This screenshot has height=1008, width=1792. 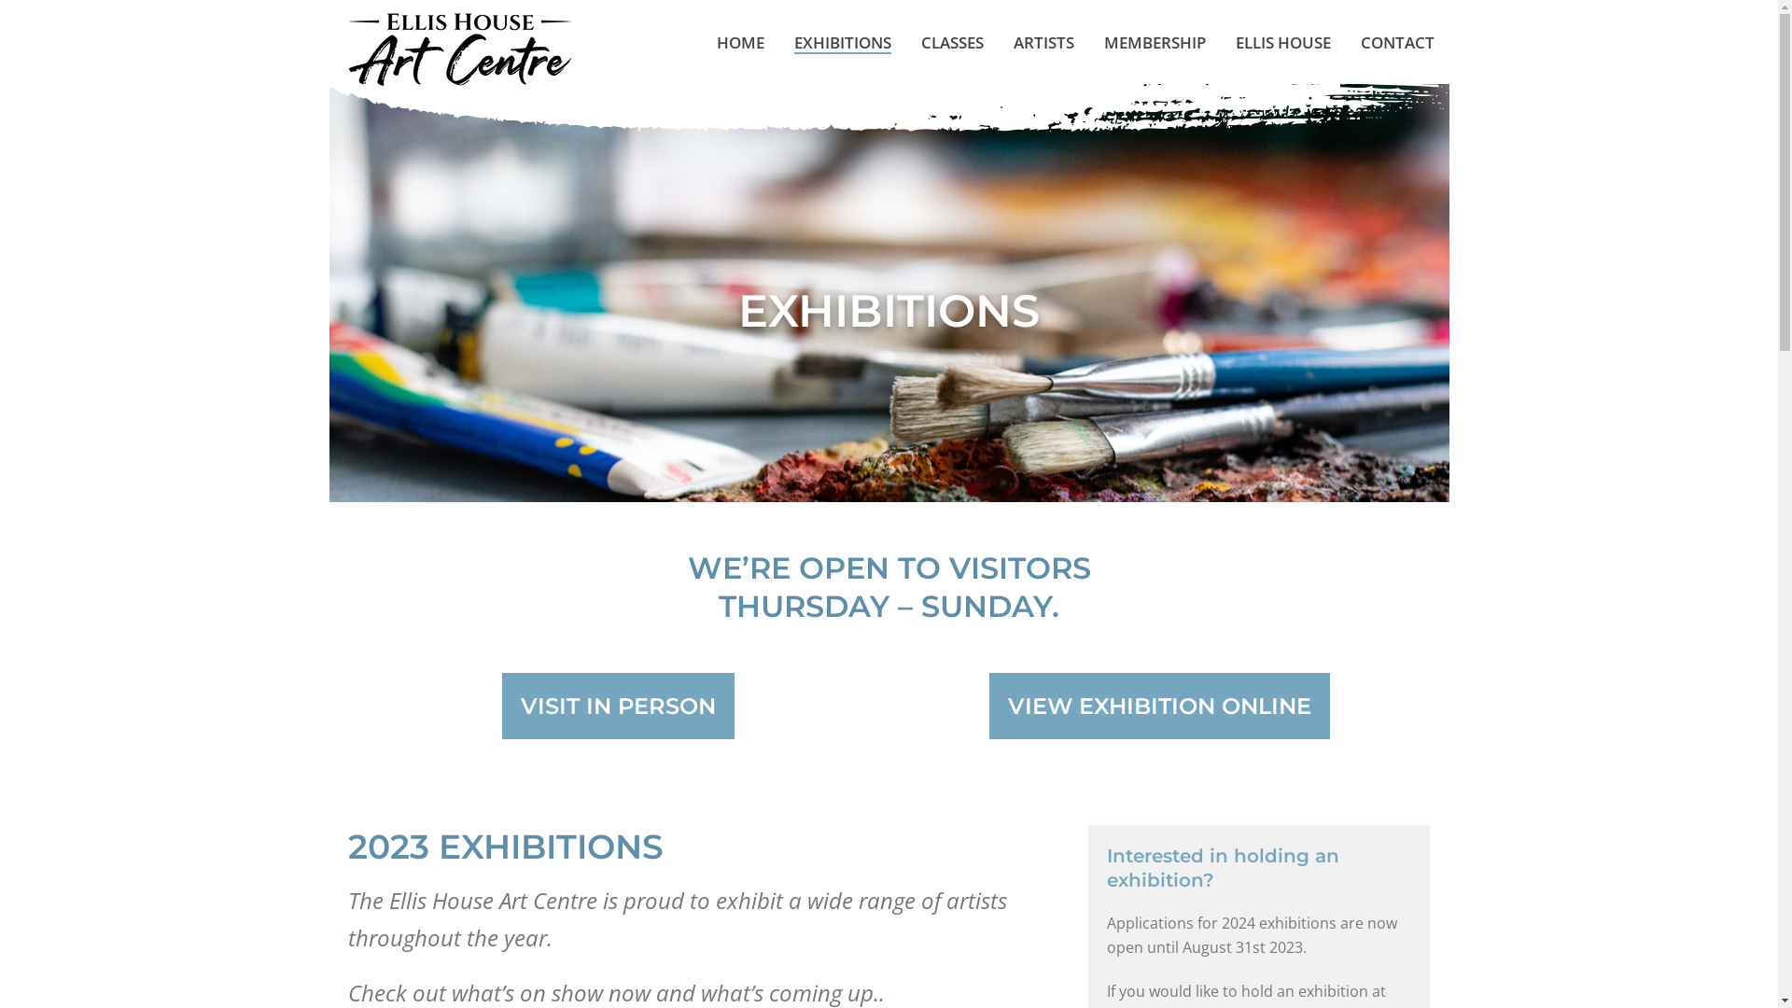 I want to click on ELLIS HOUSE, so click(x=1283, y=43).